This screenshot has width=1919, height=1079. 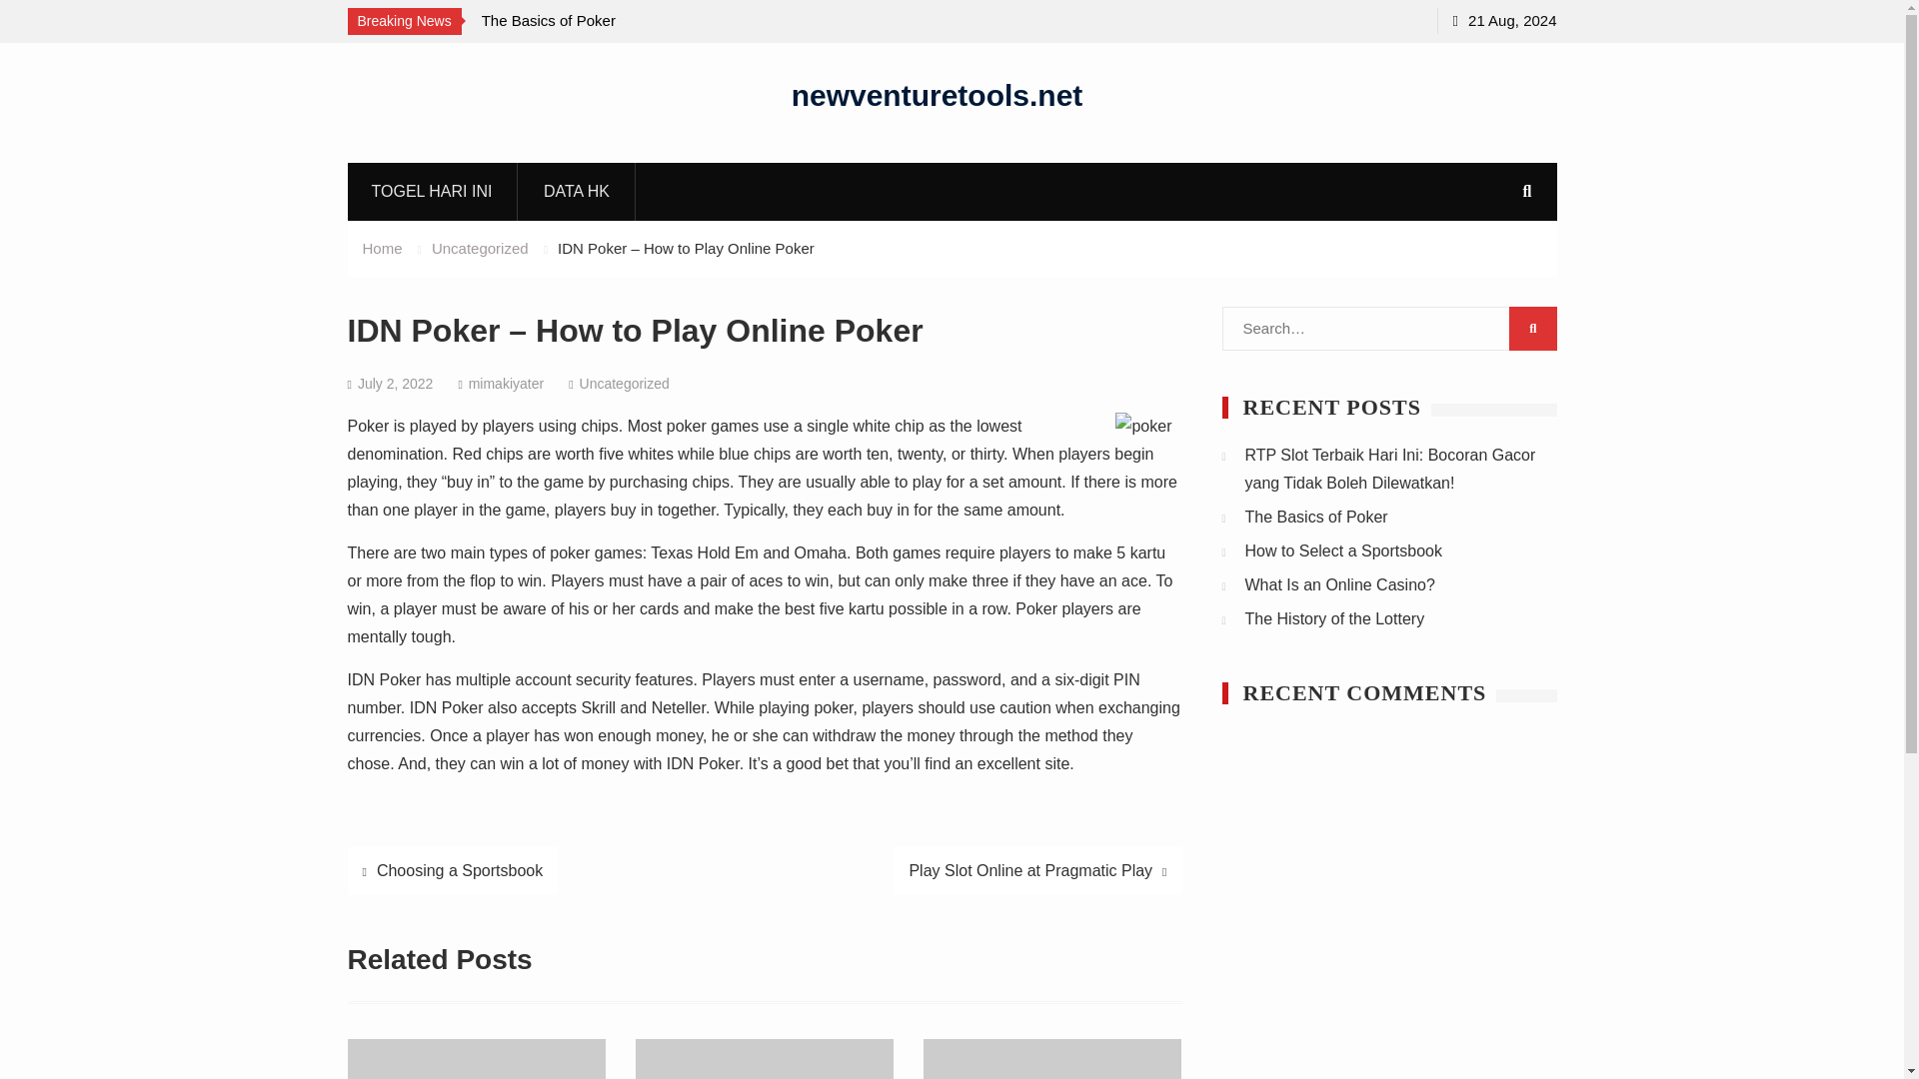 What do you see at coordinates (432, 191) in the screenshot?
I see `TOGEL HARI INI` at bounding box center [432, 191].